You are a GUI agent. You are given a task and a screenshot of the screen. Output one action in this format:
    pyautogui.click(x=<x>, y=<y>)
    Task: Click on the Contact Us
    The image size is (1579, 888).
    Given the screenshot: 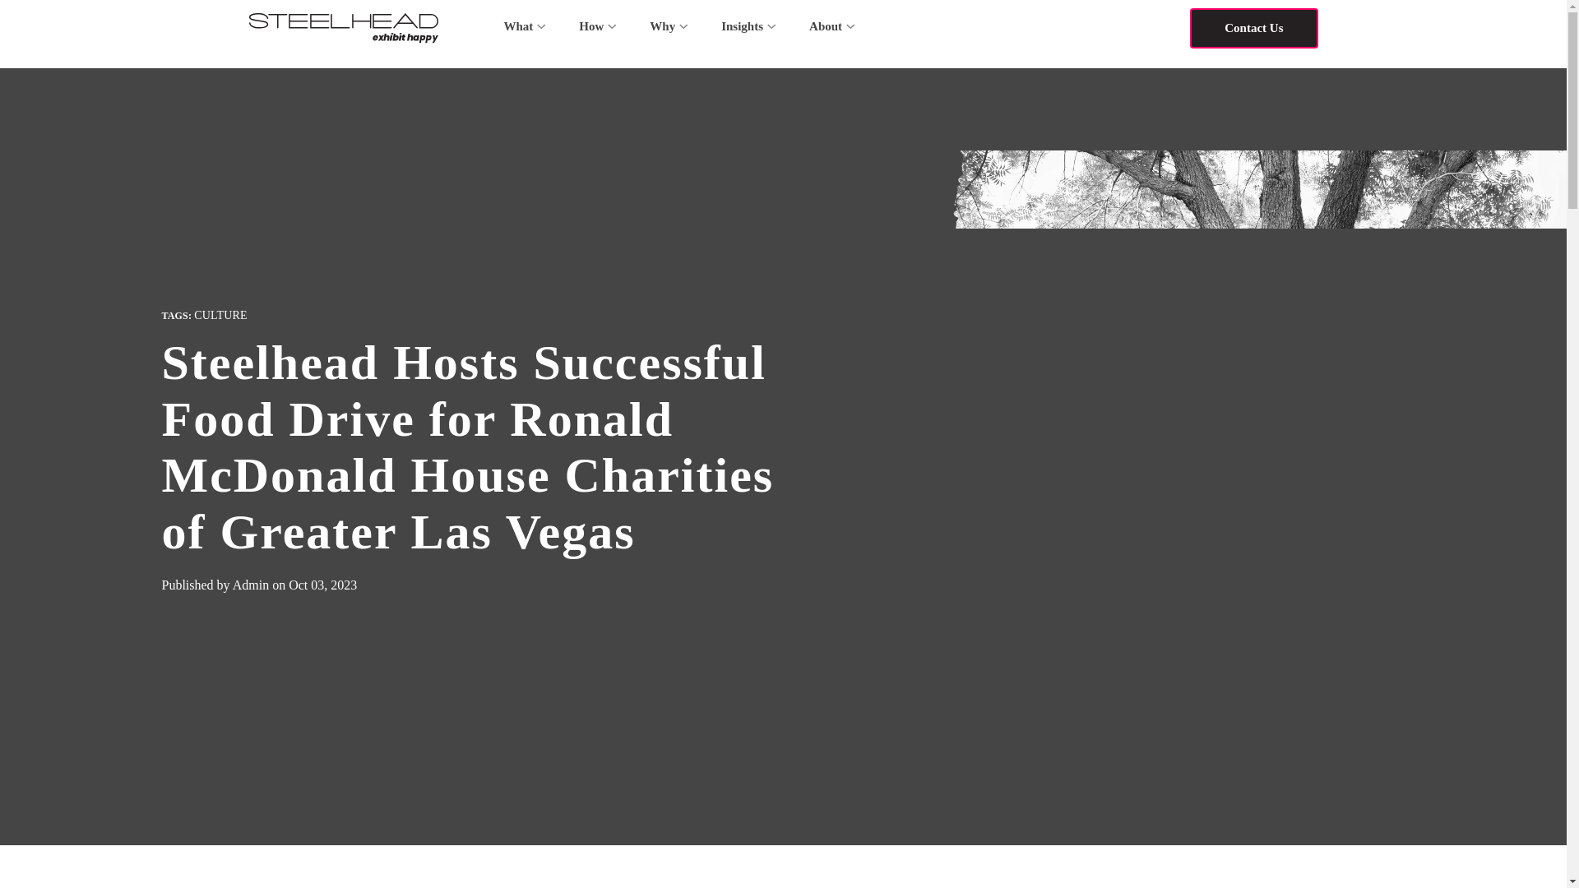 What is the action you would take?
    pyautogui.click(x=1253, y=28)
    